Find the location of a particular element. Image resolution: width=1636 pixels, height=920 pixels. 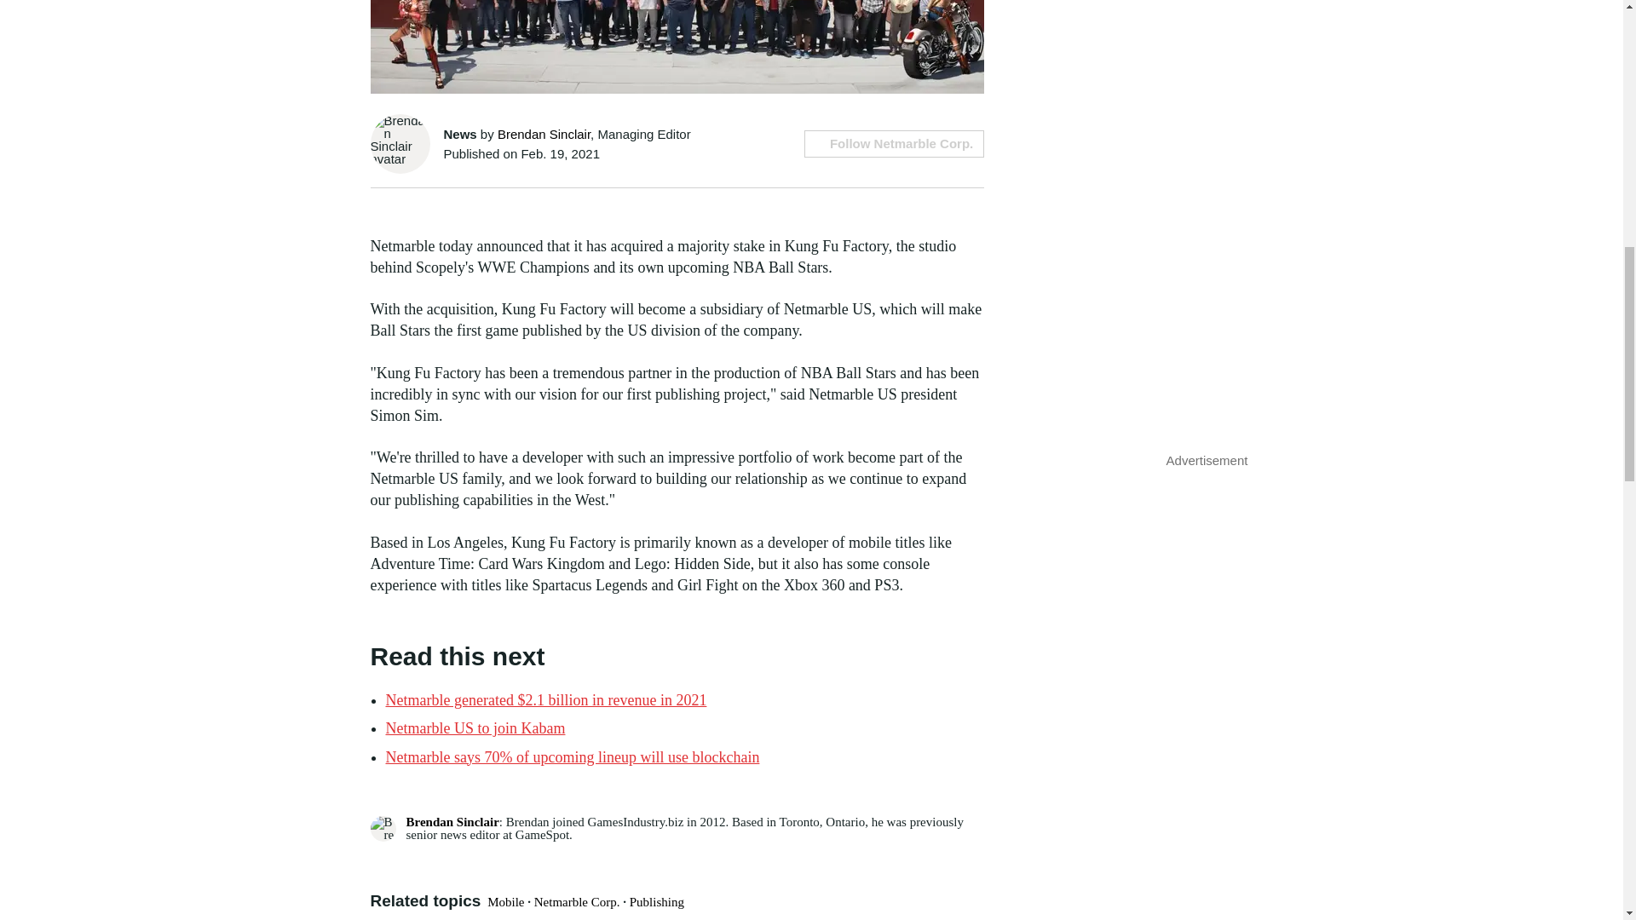

Brendan Sinclair is located at coordinates (452, 821).